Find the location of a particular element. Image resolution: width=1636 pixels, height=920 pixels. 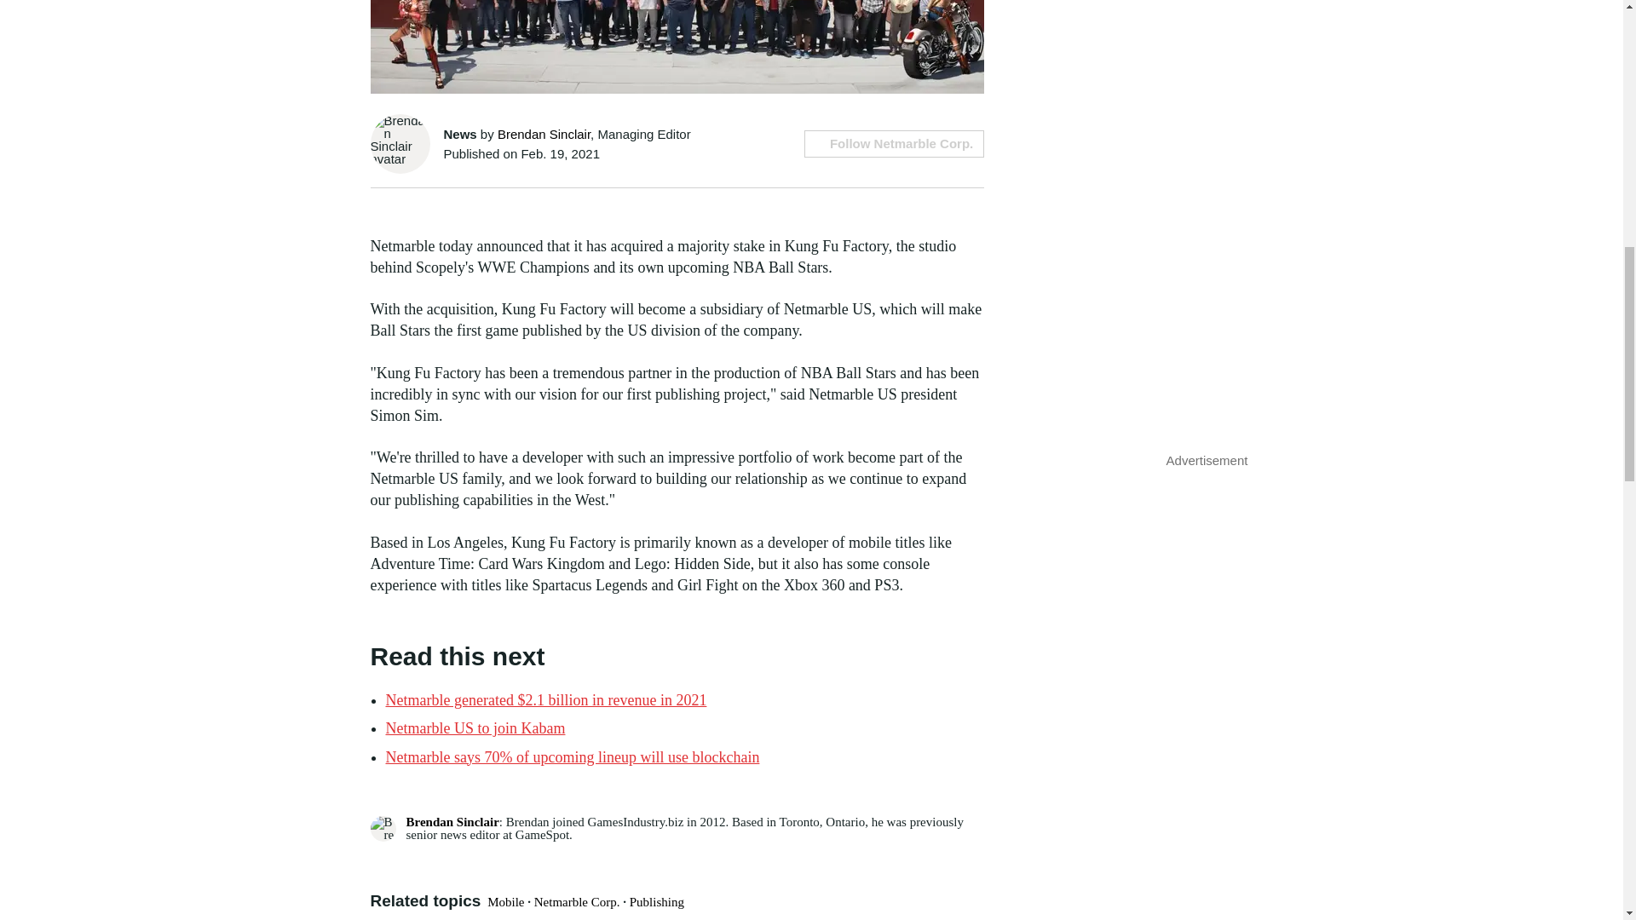

Brendan Sinclair is located at coordinates (452, 821).